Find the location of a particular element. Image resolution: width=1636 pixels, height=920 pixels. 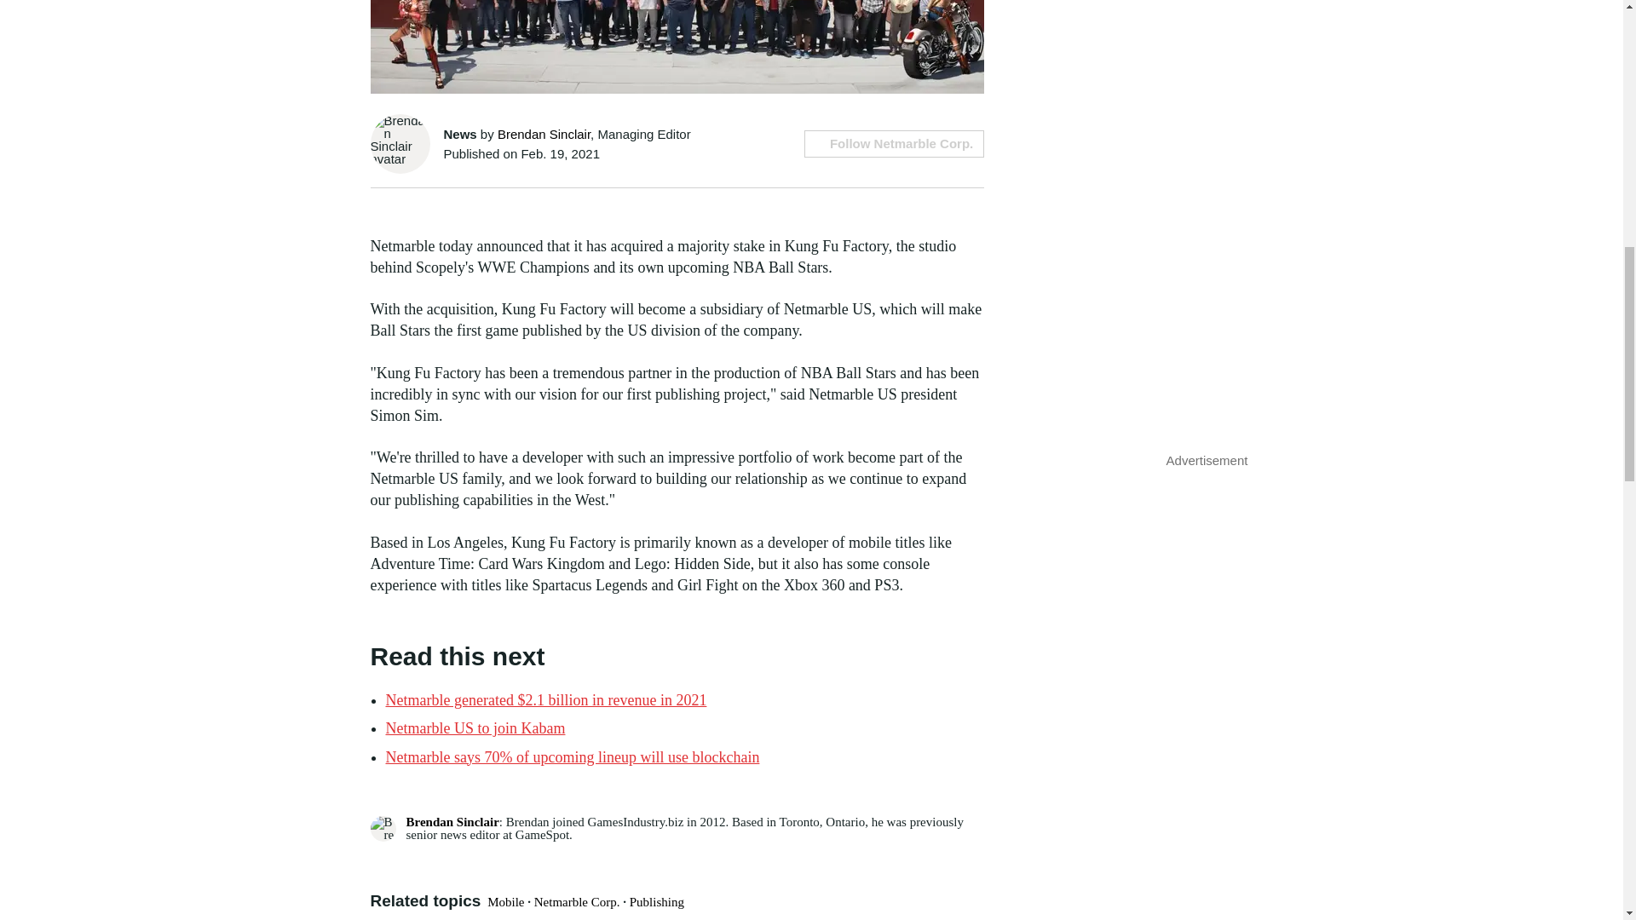

Brendan Sinclair is located at coordinates (452, 821).